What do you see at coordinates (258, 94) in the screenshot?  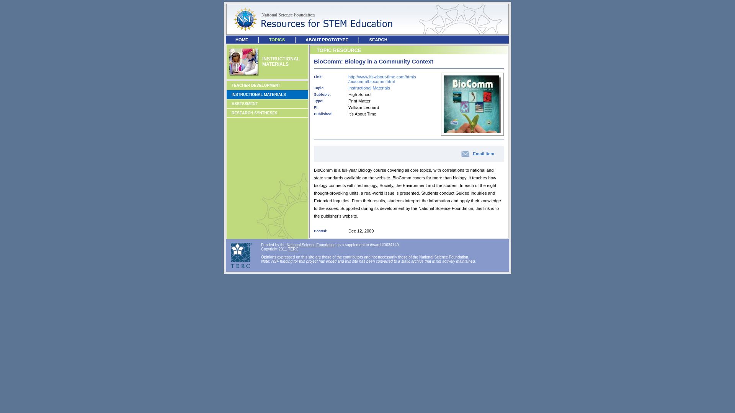 I see `INSTRUCTIONAL MATERIALS` at bounding box center [258, 94].